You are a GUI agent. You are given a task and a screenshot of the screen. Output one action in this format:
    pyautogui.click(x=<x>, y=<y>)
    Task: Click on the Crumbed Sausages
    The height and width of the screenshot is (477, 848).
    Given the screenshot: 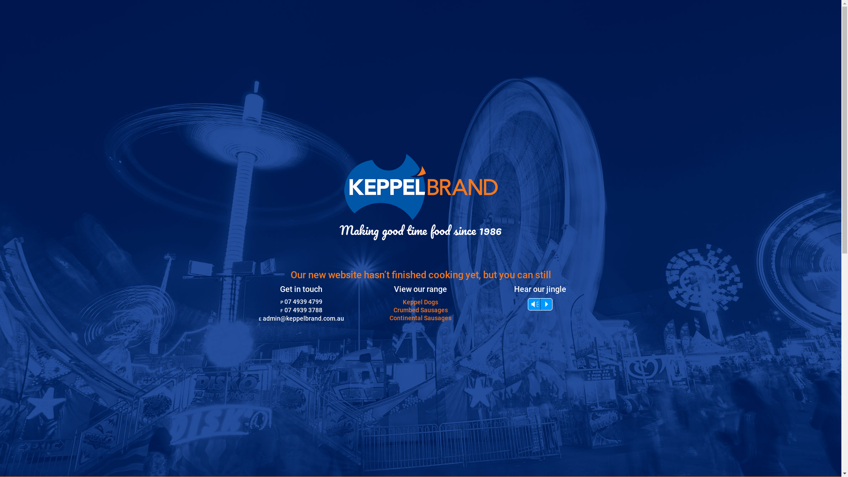 What is the action you would take?
    pyautogui.click(x=420, y=310)
    